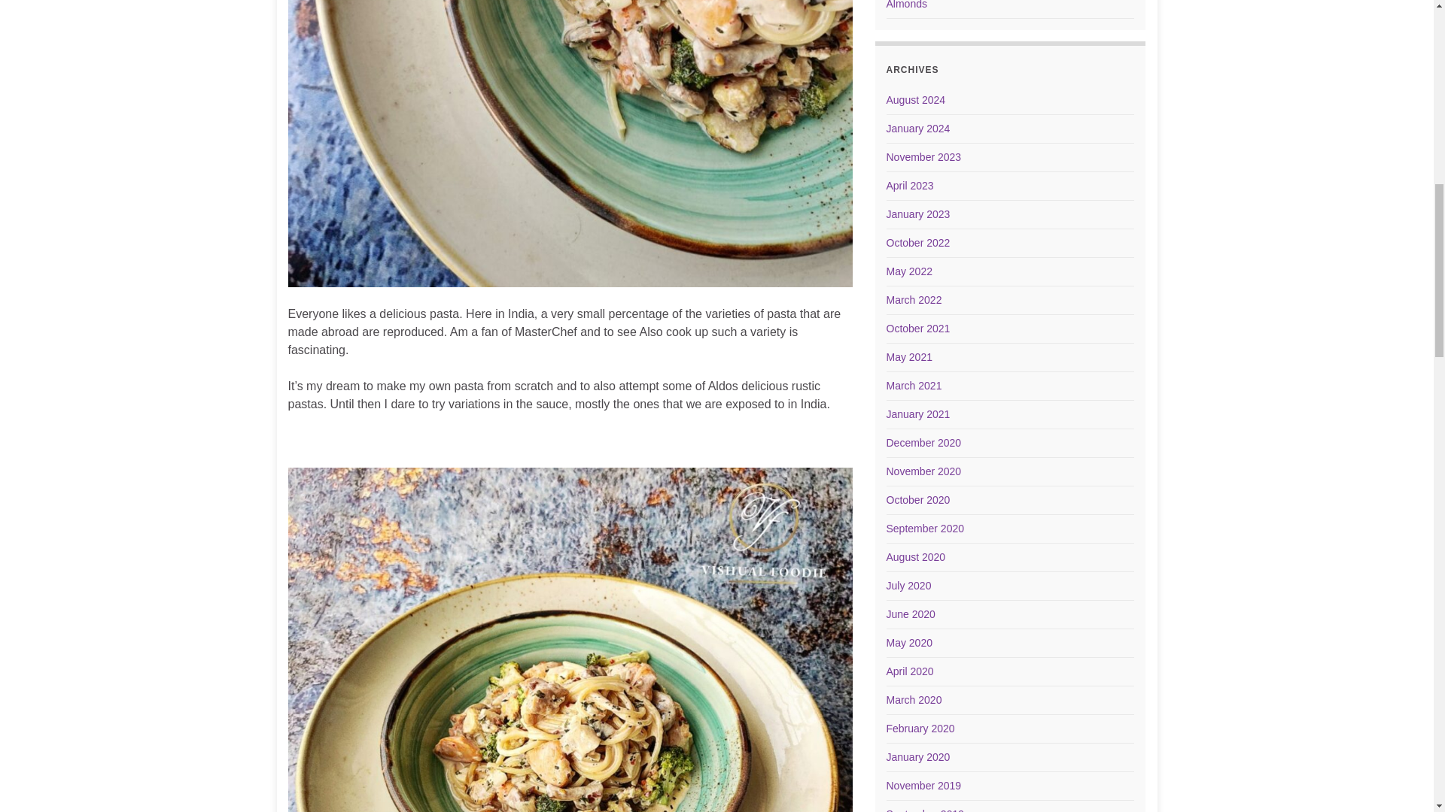  I want to click on May 2022, so click(909, 271).